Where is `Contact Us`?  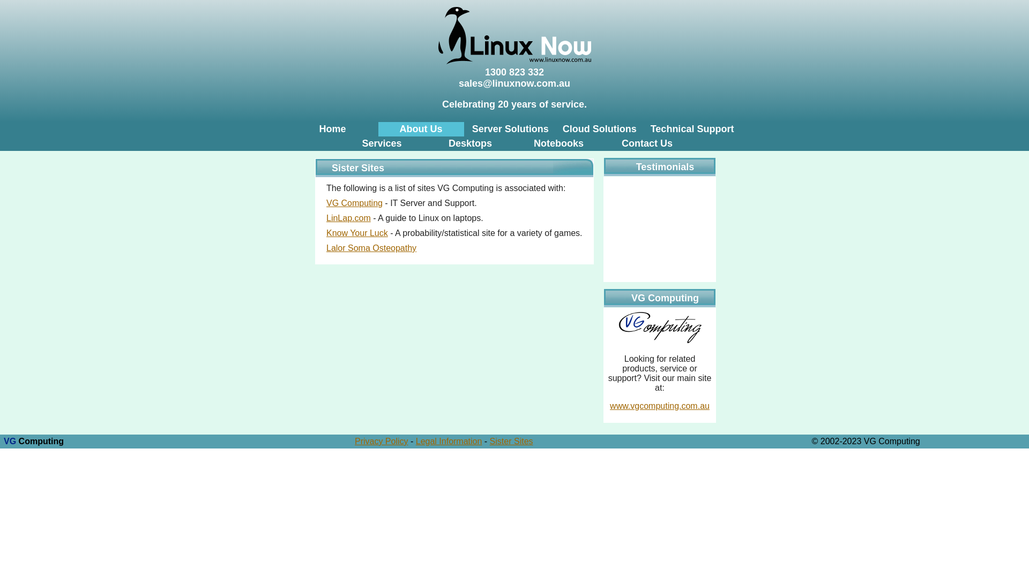
Contact Us is located at coordinates (647, 143).